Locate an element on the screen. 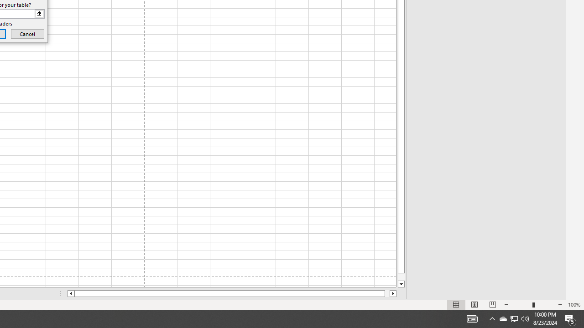 The height and width of the screenshot is (328, 584). Normal is located at coordinates (456, 304).